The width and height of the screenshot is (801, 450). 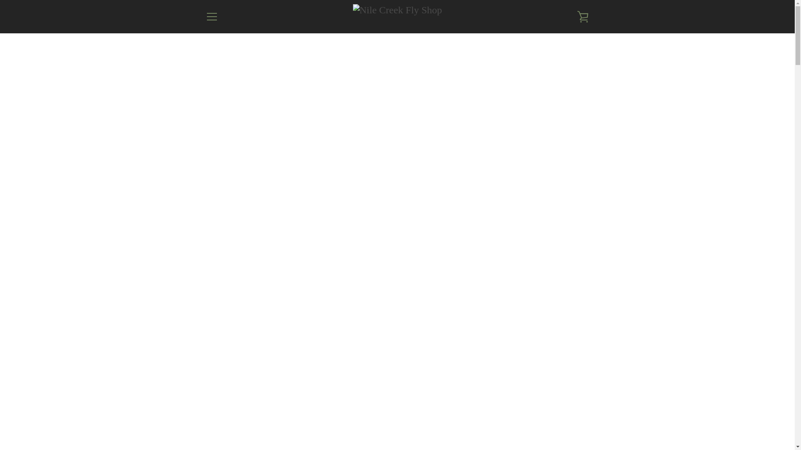 I want to click on MENU, so click(x=211, y=17).